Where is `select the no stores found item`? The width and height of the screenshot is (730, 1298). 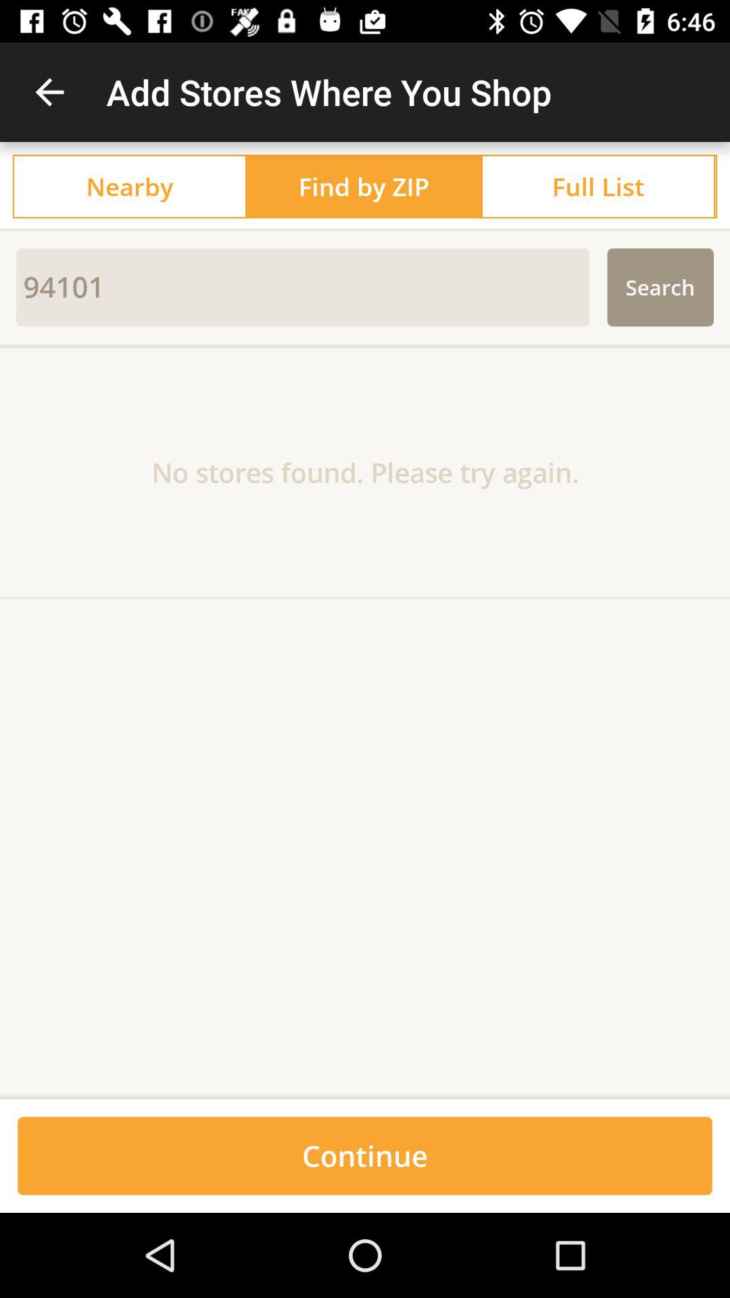
select the no stores found item is located at coordinates (365, 472).